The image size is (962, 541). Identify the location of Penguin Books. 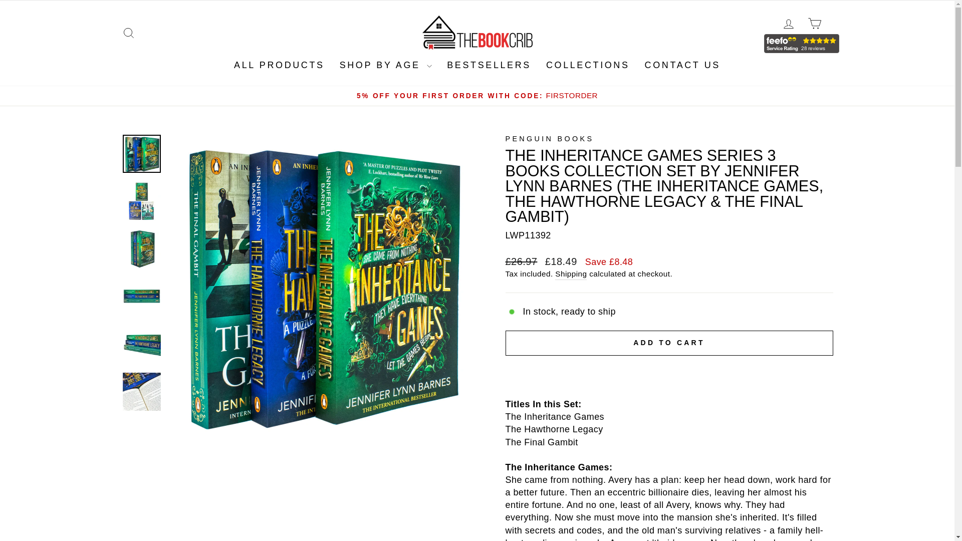
(588, 66).